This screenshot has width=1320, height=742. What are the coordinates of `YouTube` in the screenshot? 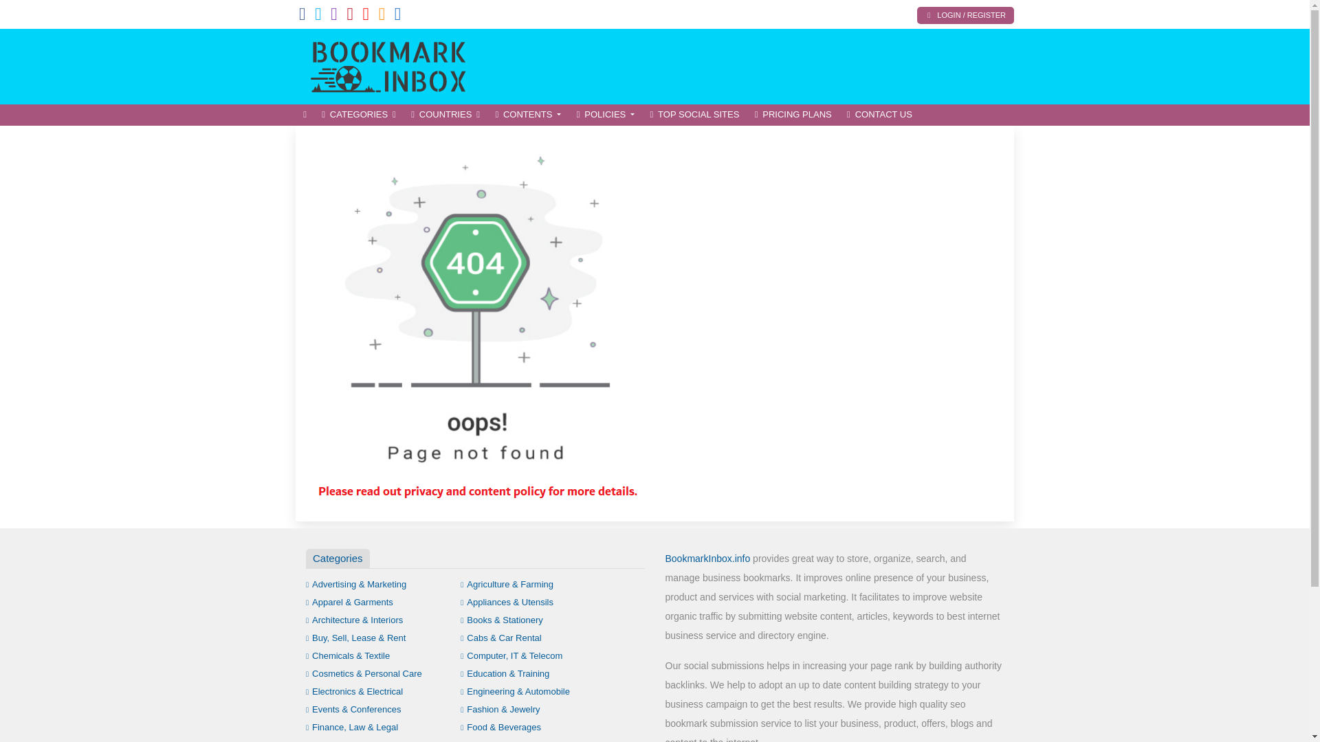 It's located at (366, 16).